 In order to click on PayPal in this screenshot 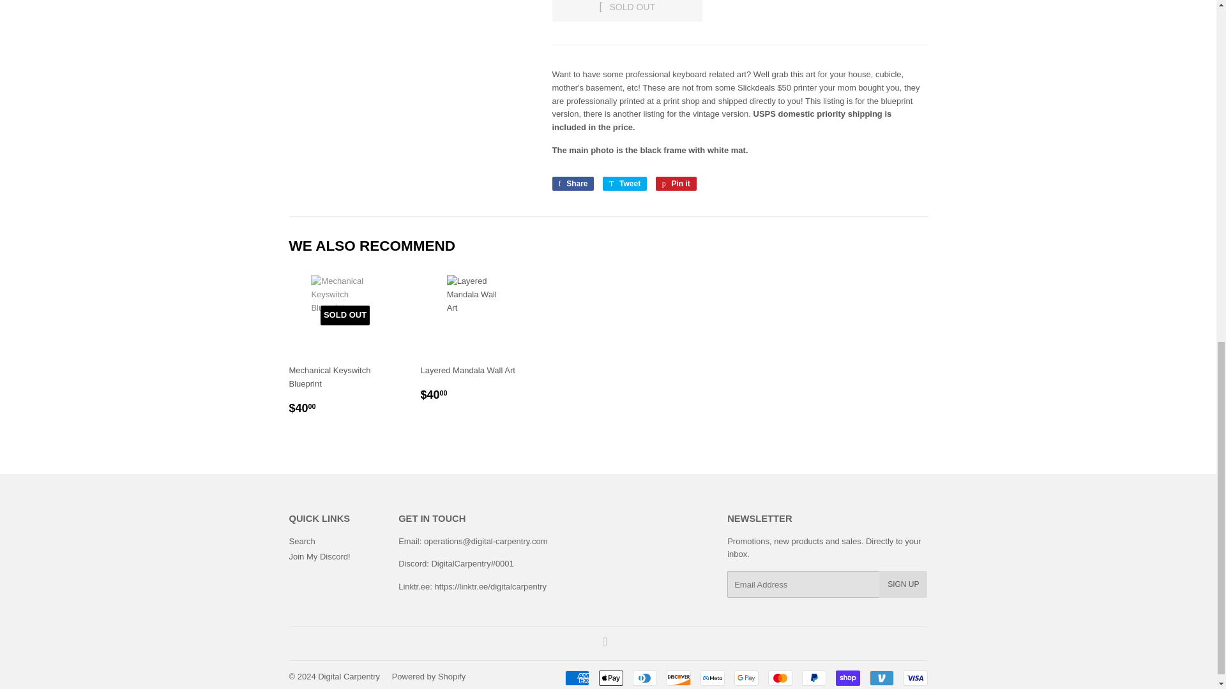, I will do `click(814, 678)`.